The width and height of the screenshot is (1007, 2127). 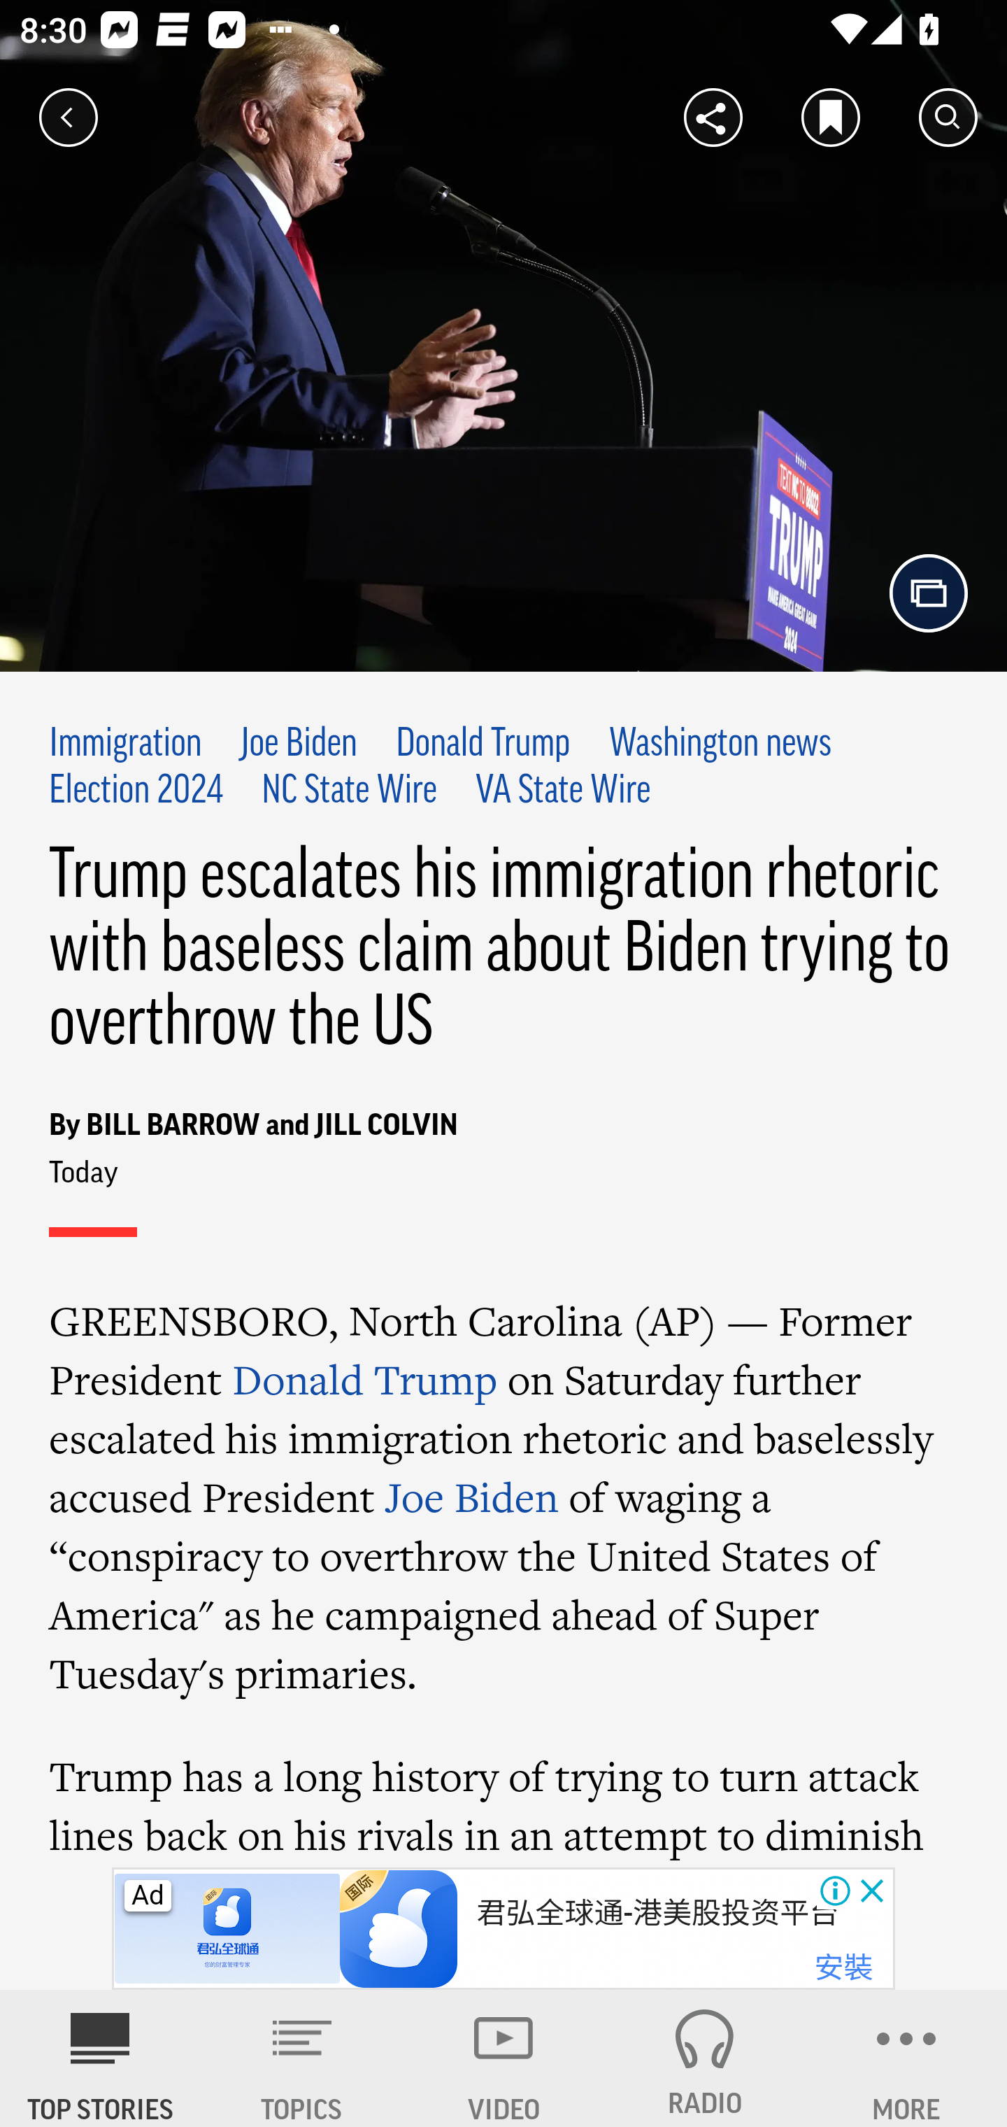 What do you see at coordinates (137, 792) in the screenshot?
I see `Election 2024` at bounding box center [137, 792].